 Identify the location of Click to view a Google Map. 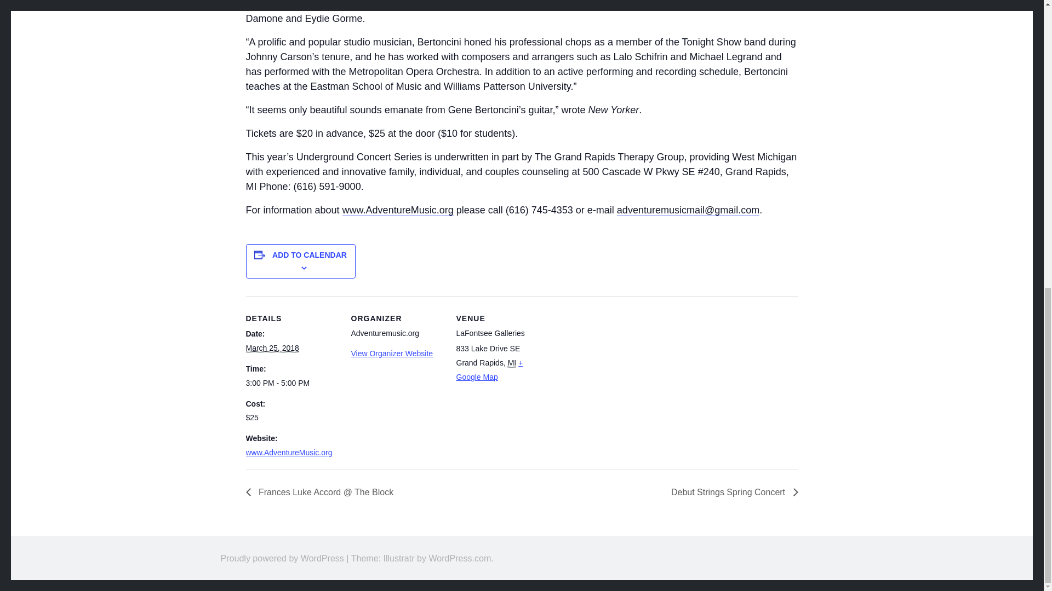
(489, 369).